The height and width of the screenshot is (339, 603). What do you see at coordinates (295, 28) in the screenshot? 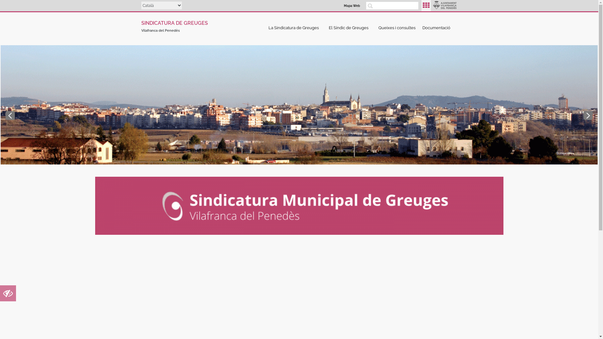
I see `La Sindicatura de Greuges` at bounding box center [295, 28].